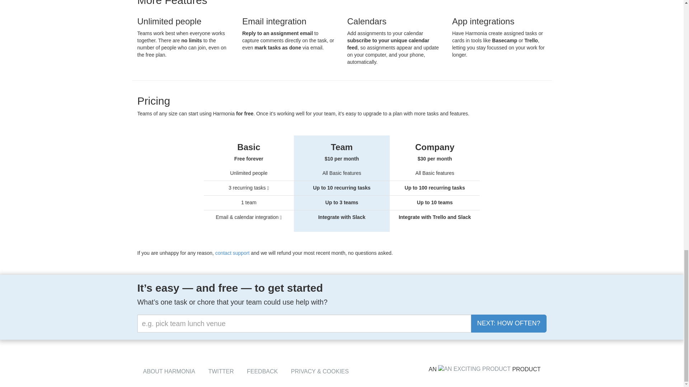  What do you see at coordinates (232, 253) in the screenshot?
I see `contact support` at bounding box center [232, 253].